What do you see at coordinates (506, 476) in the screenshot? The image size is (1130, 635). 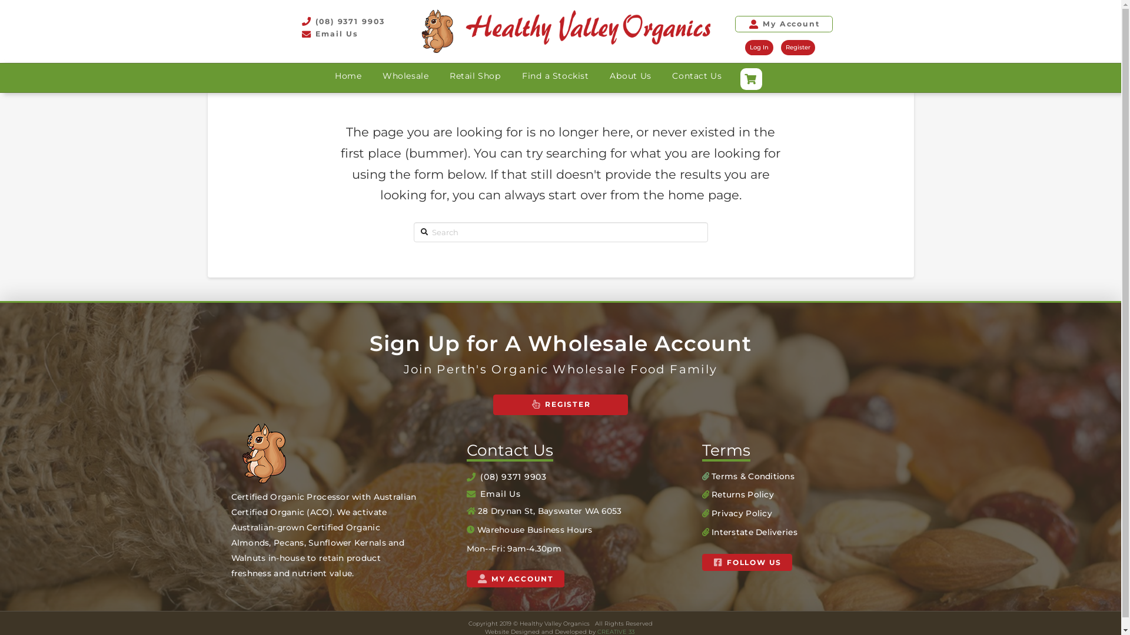 I see `(08) 9371 9903` at bounding box center [506, 476].